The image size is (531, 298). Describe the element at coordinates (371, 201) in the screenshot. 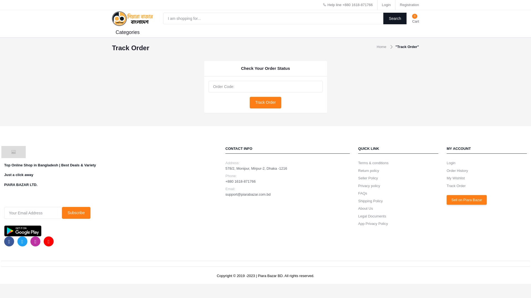

I see `Shipping Policy` at that location.